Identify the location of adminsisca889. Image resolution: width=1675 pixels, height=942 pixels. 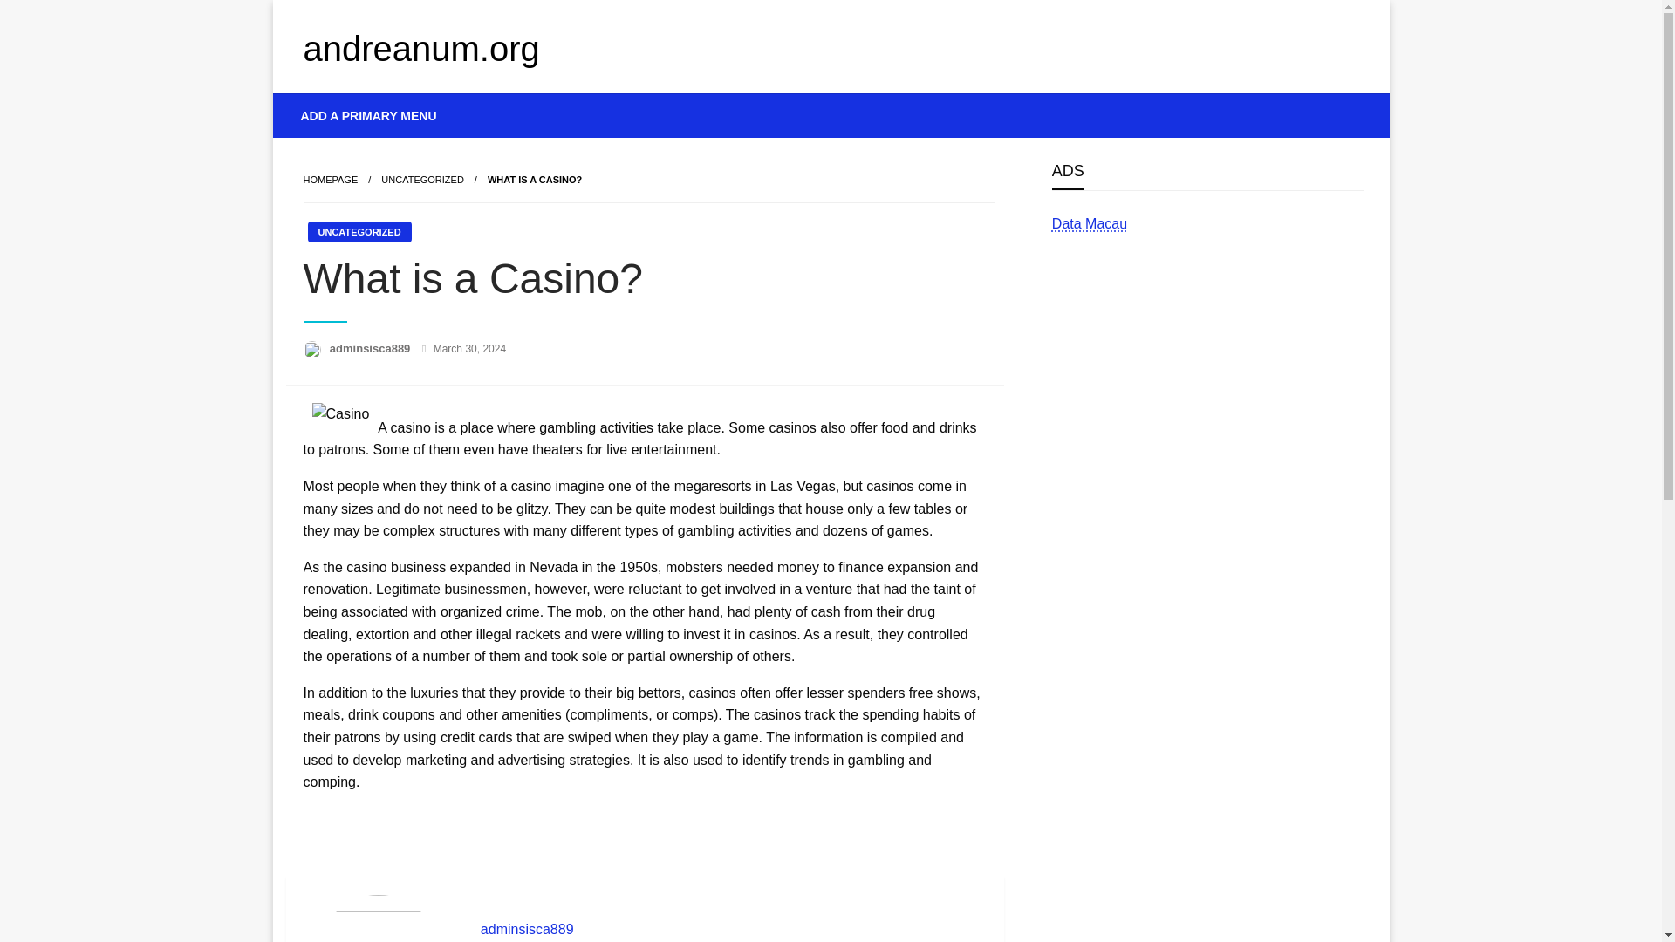
(372, 349).